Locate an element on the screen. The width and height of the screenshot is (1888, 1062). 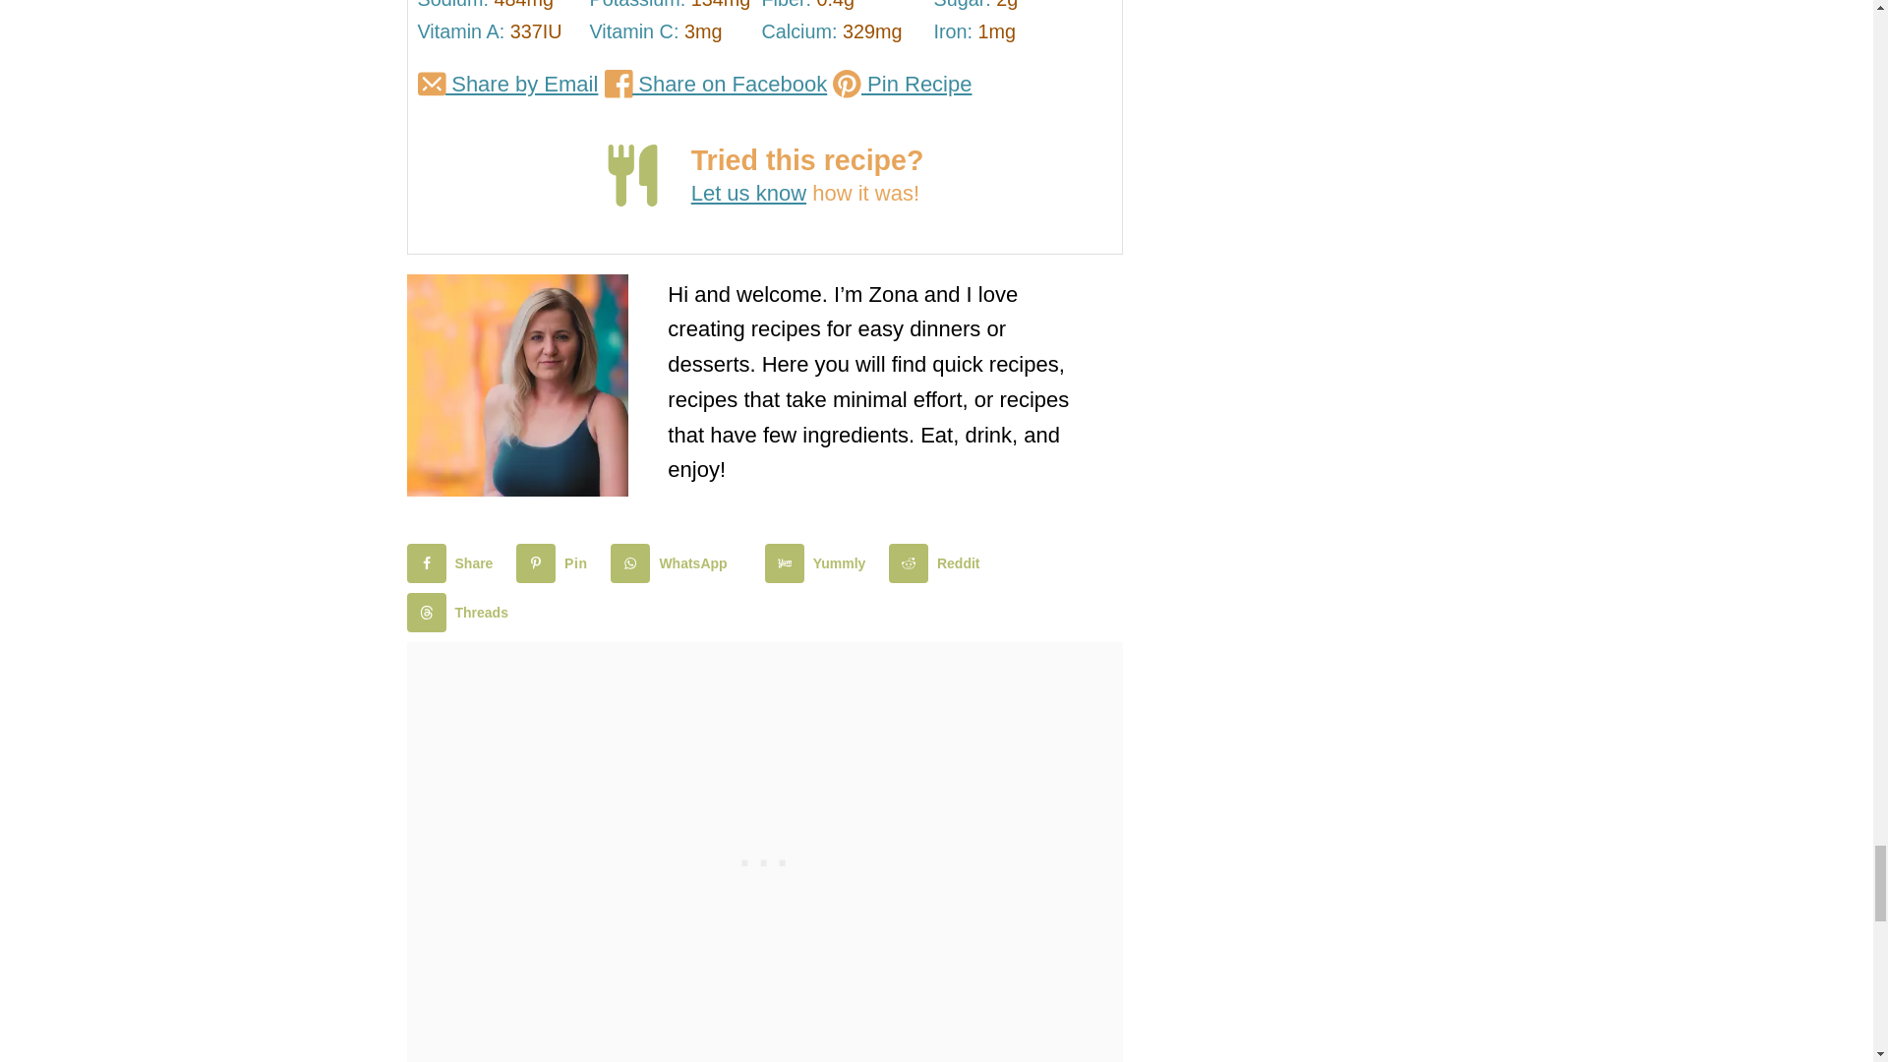
Save to Pinterest is located at coordinates (556, 562).